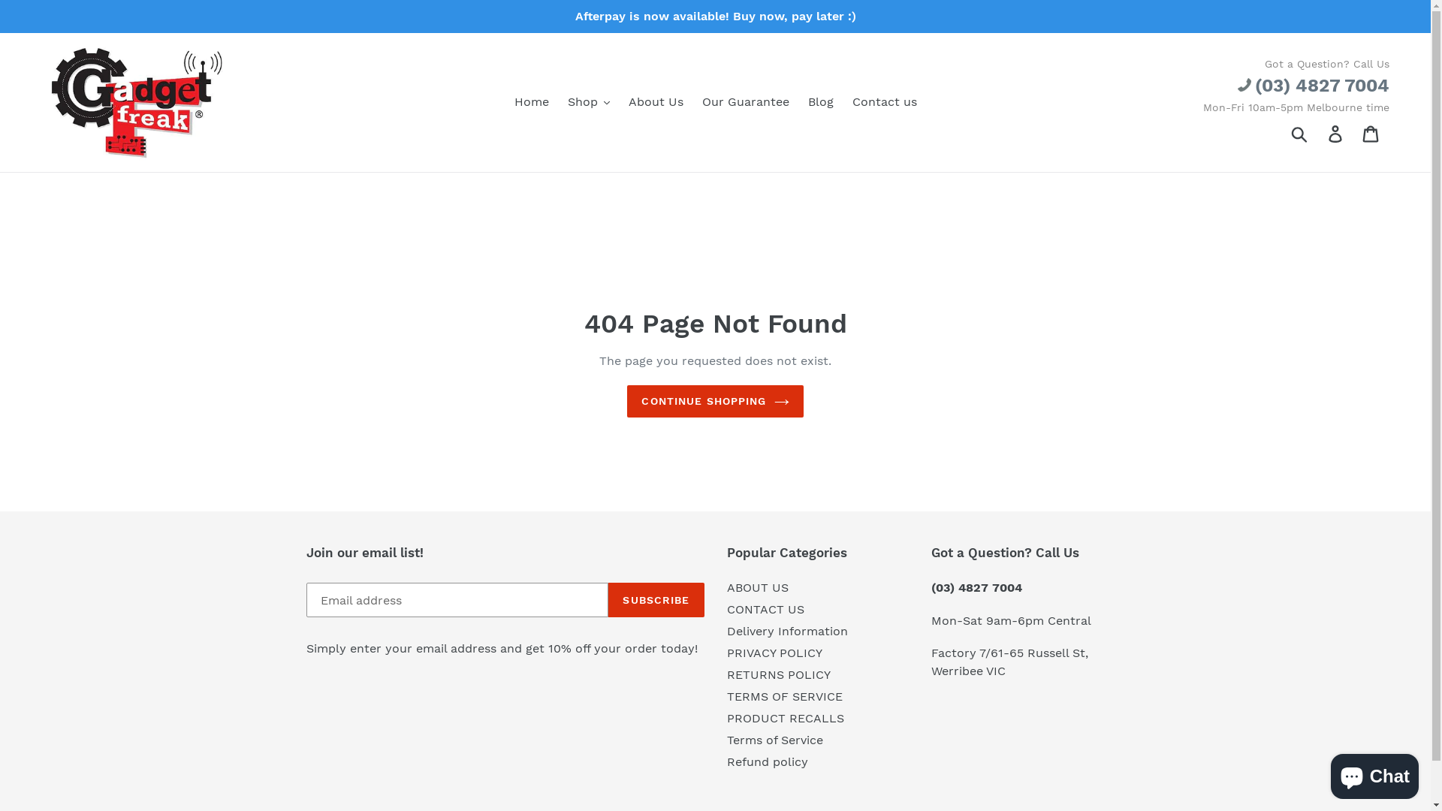 The height and width of the screenshot is (811, 1442). What do you see at coordinates (779, 674) in the screenshot?
I see `RETURNS POLICY` at bounding box center [779, 674].